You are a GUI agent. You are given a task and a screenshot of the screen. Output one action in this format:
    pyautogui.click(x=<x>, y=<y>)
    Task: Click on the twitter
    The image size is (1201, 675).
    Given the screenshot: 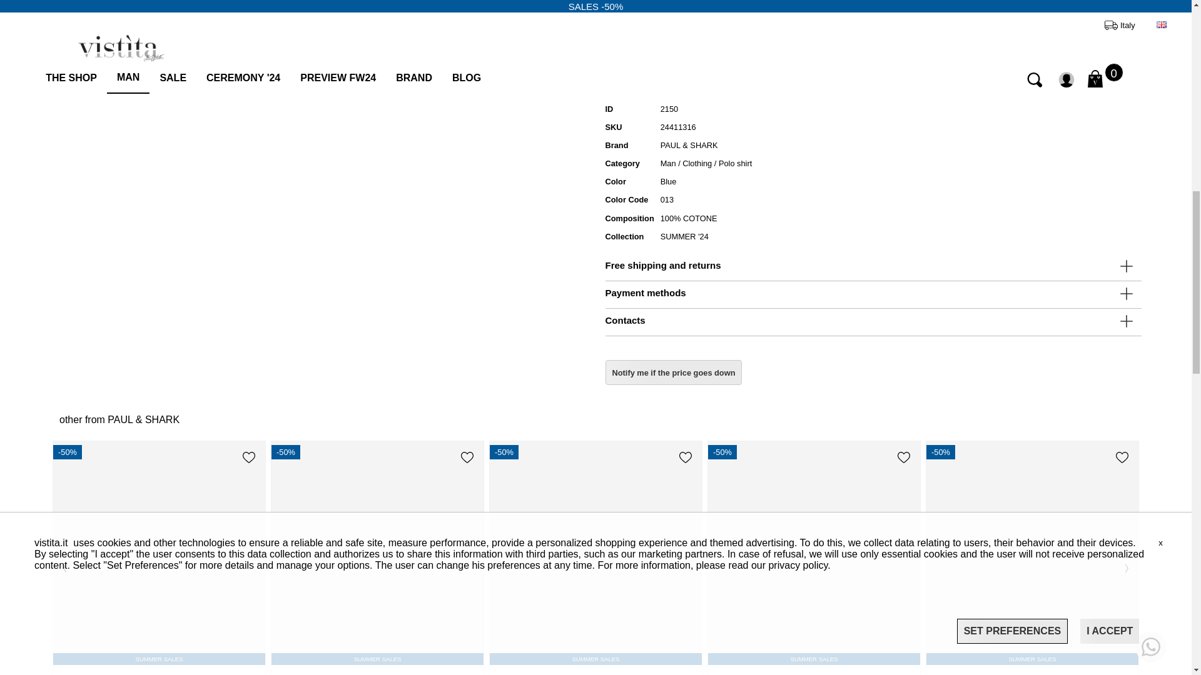 What is the action you would take?
    pyautogui.click(x=721, y=36)
    